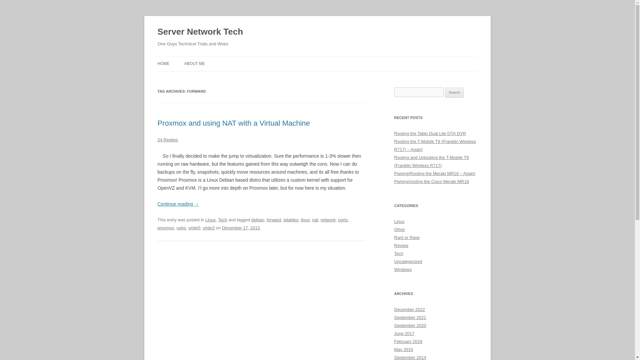  I want to click on September 2020, so click(410, 325).